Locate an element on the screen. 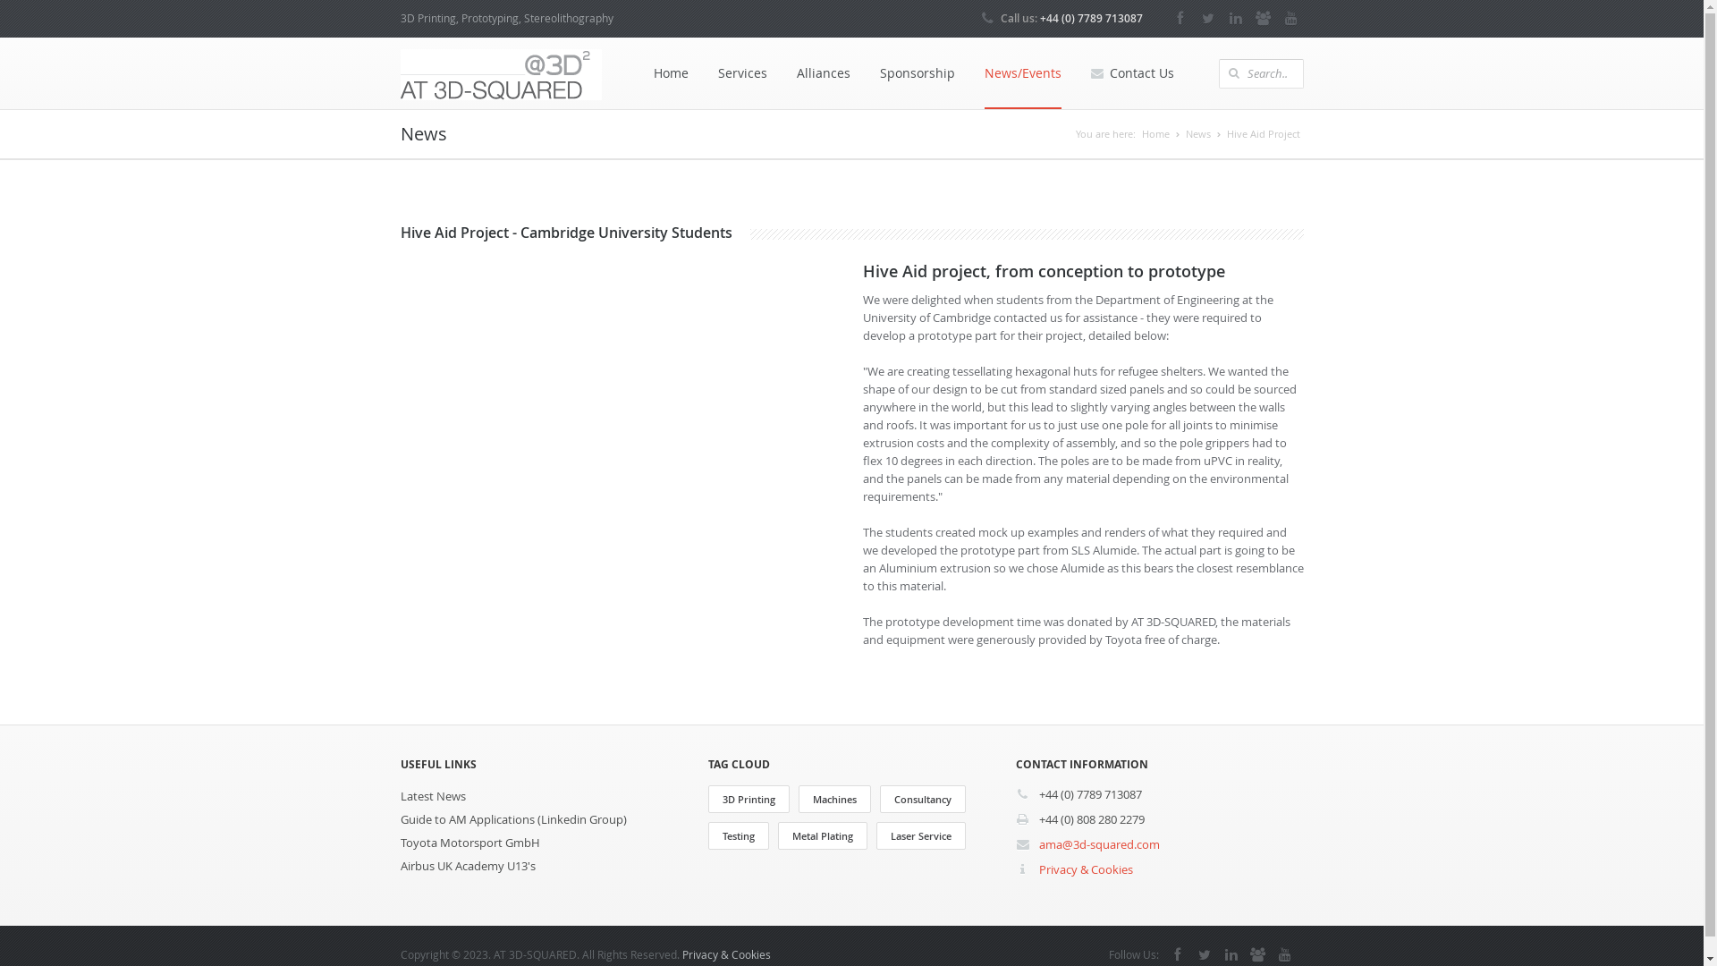 Image resolution: width=1717 pixels, height=966 pixels. Machines is located at coordinates (833, 800).